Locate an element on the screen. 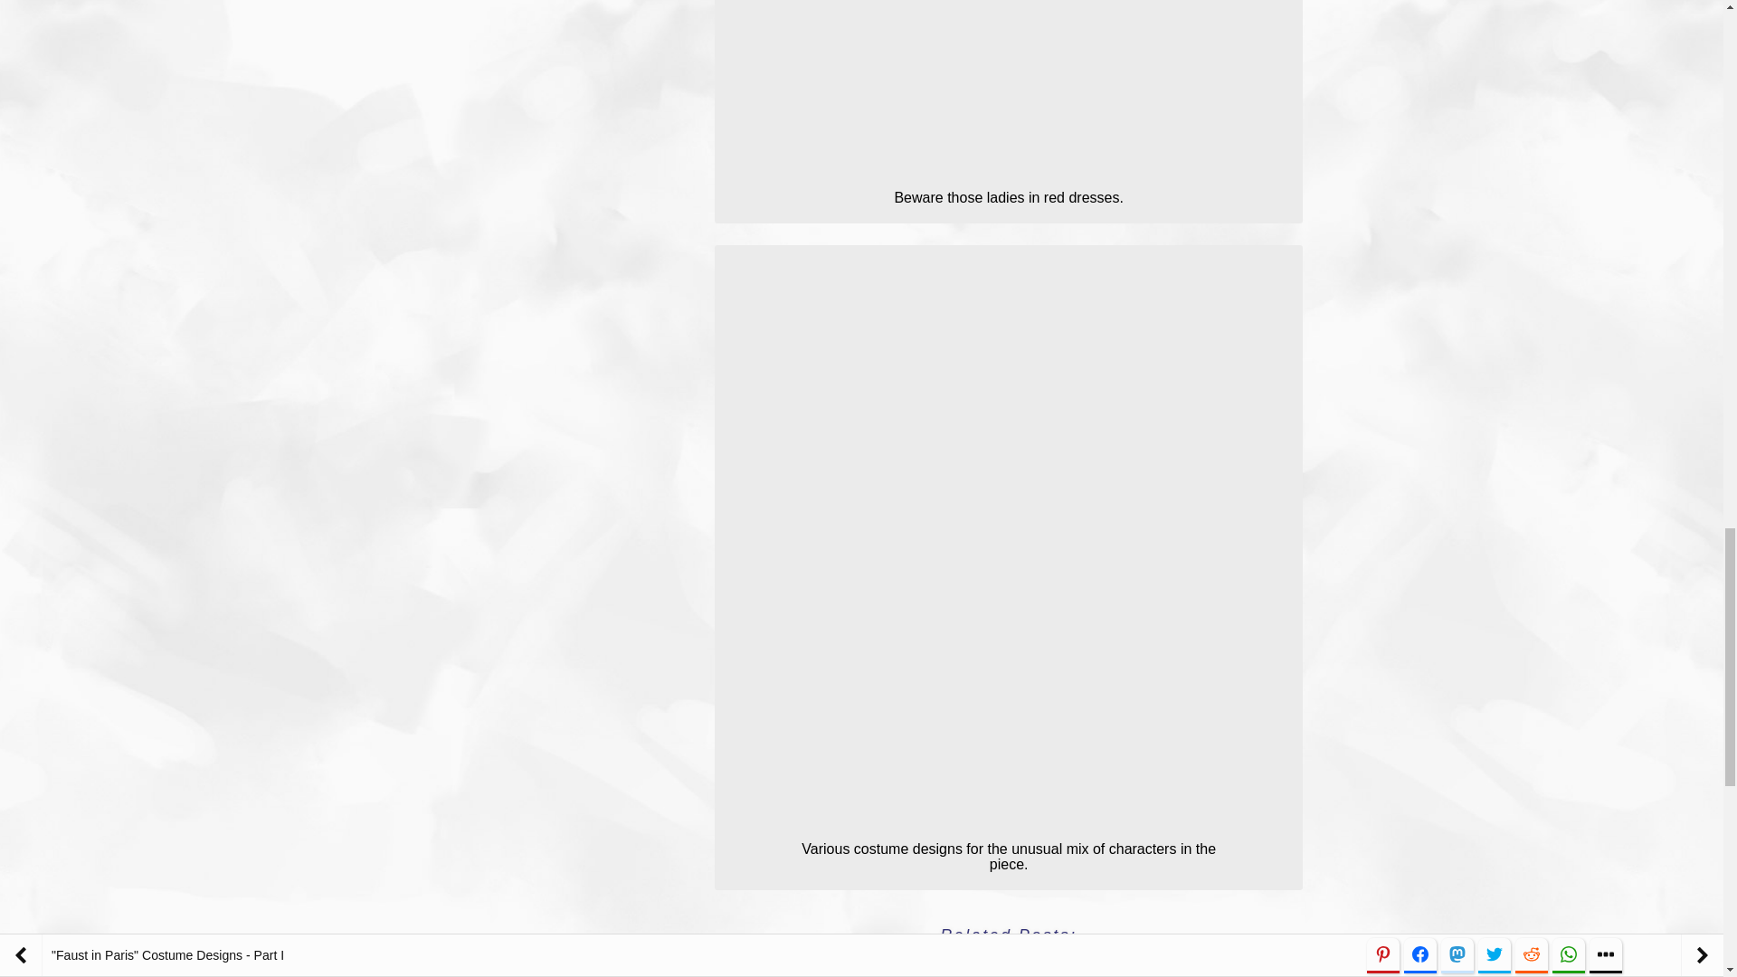 Image resolution: width=1737 pixels, height=977 pixels. Goblin-packed Fantasy Illustration is located at coordinates (878, 973).